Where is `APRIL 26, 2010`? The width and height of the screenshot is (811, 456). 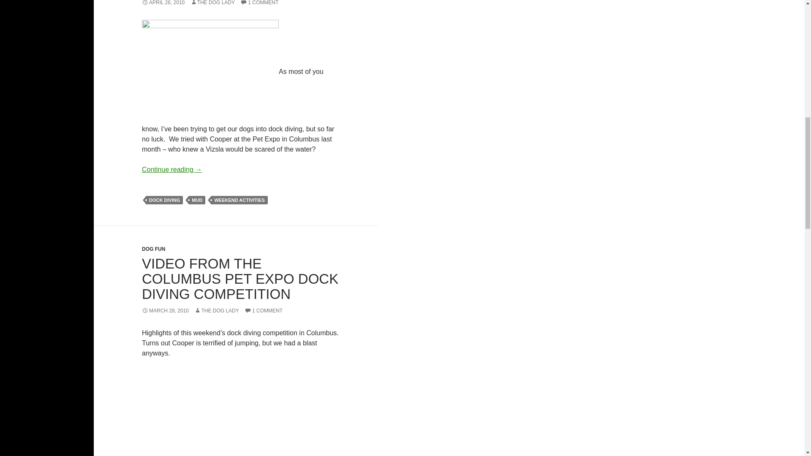
APRIL 26, 2010 is located at coordinates (163, 3).